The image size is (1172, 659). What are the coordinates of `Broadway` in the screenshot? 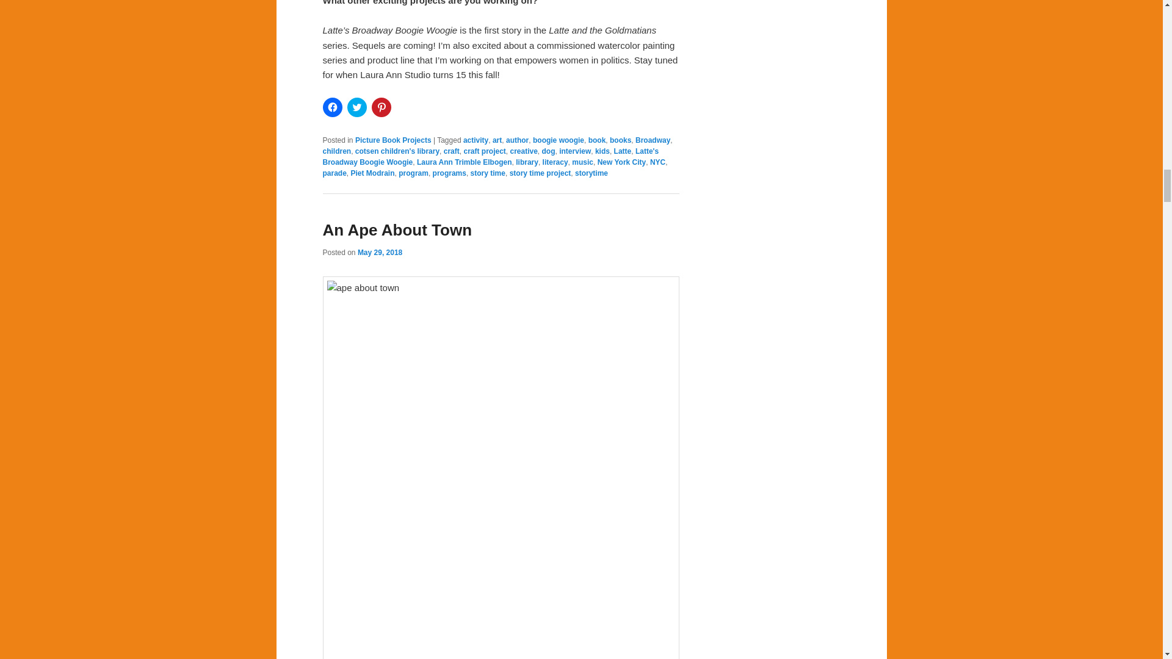 It's located at (653, 140).